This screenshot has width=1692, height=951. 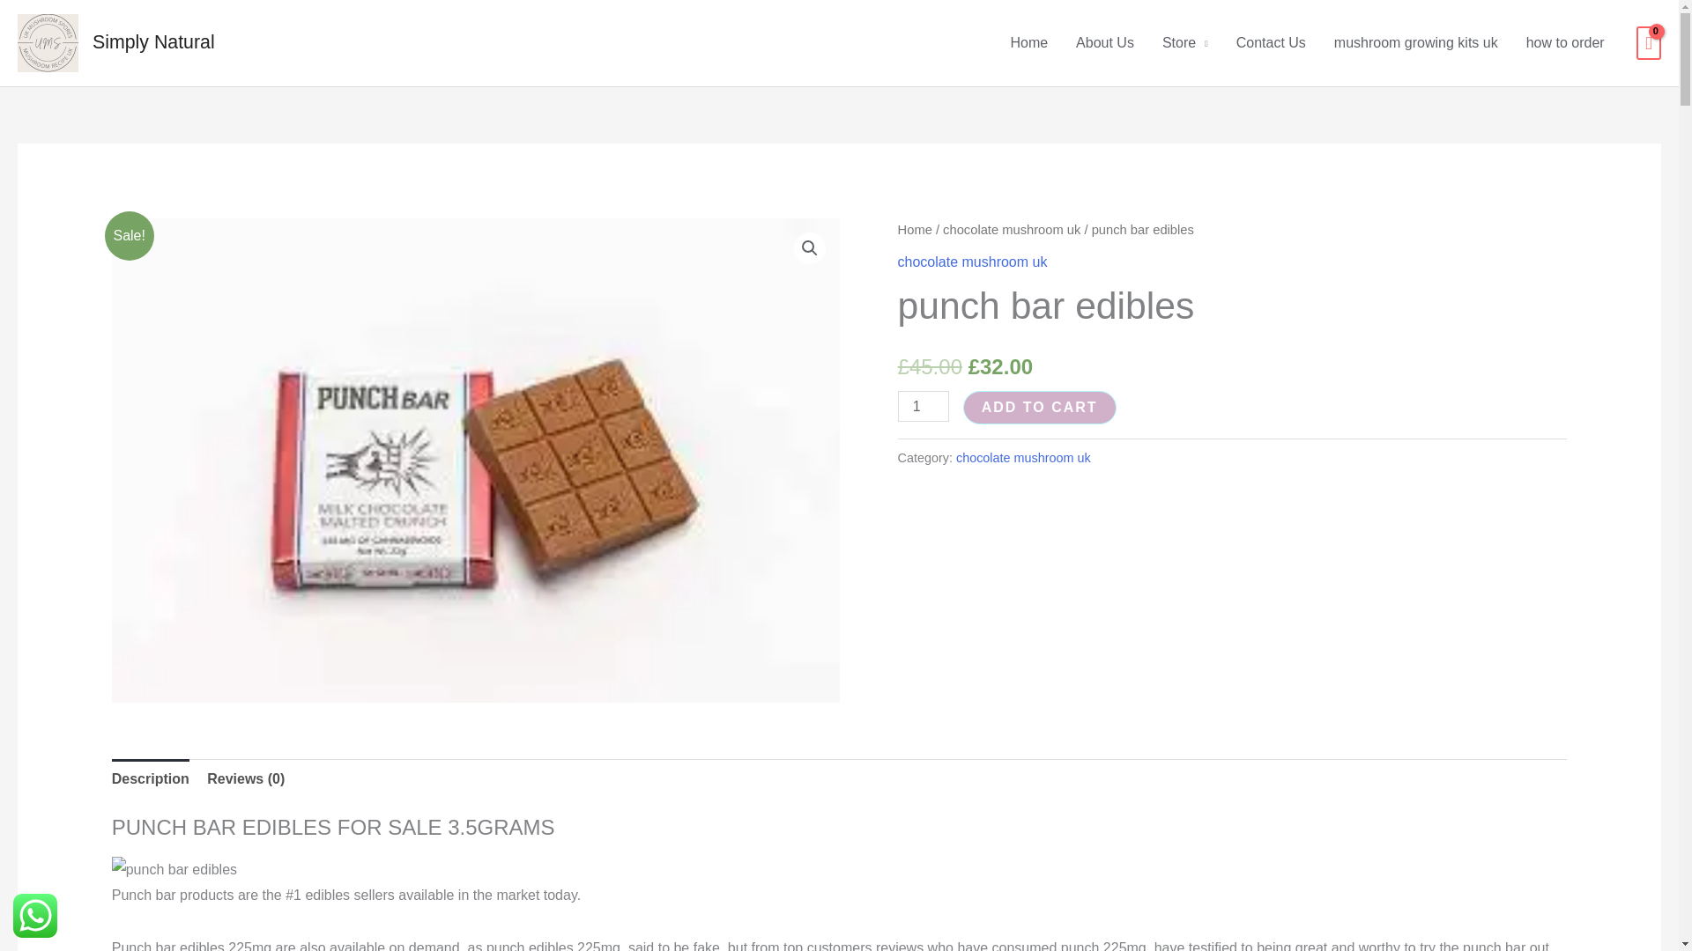 I want to click on 1, so click(x=924, y=406).